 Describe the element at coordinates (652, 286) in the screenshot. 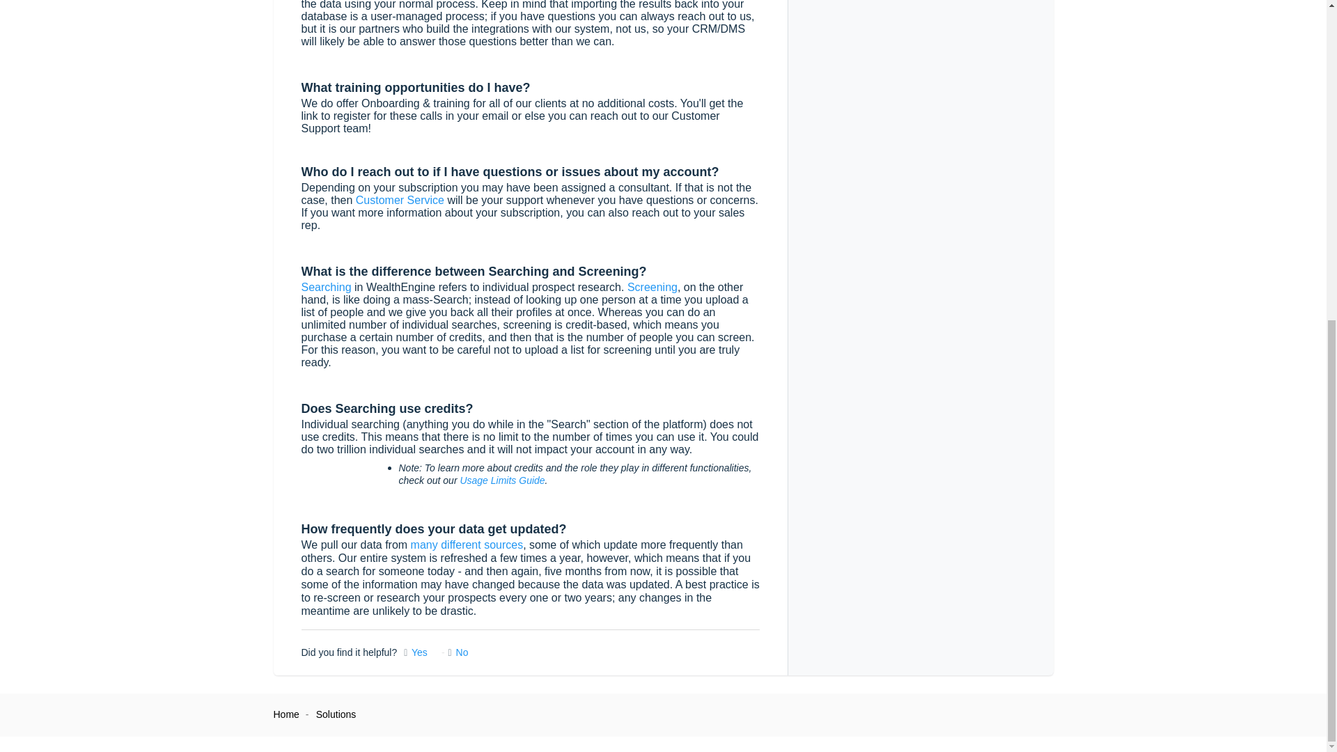

I see `Screening` at that location.